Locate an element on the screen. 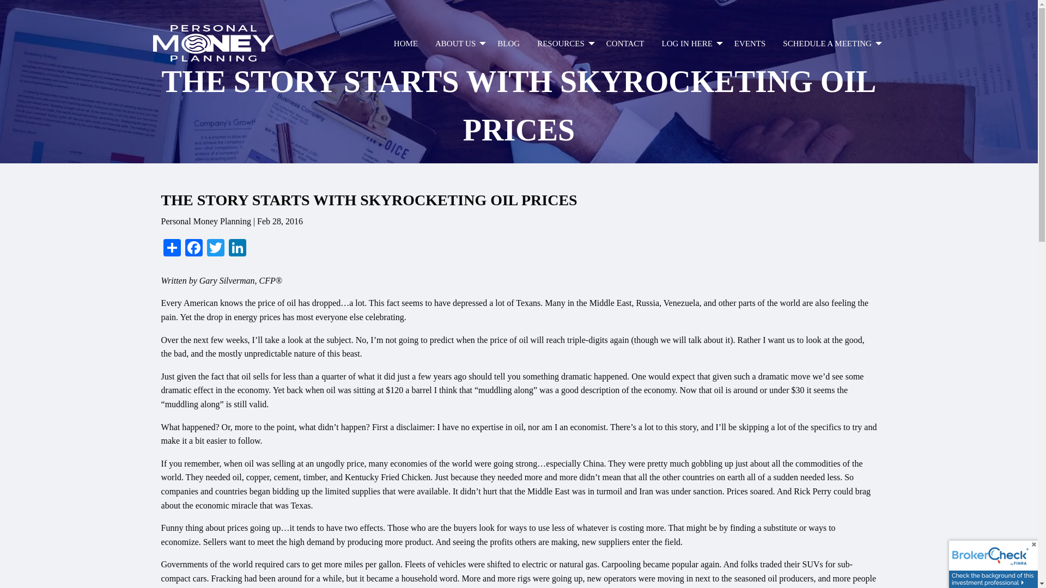  ABOUT US is located at coordinates (458, 44).